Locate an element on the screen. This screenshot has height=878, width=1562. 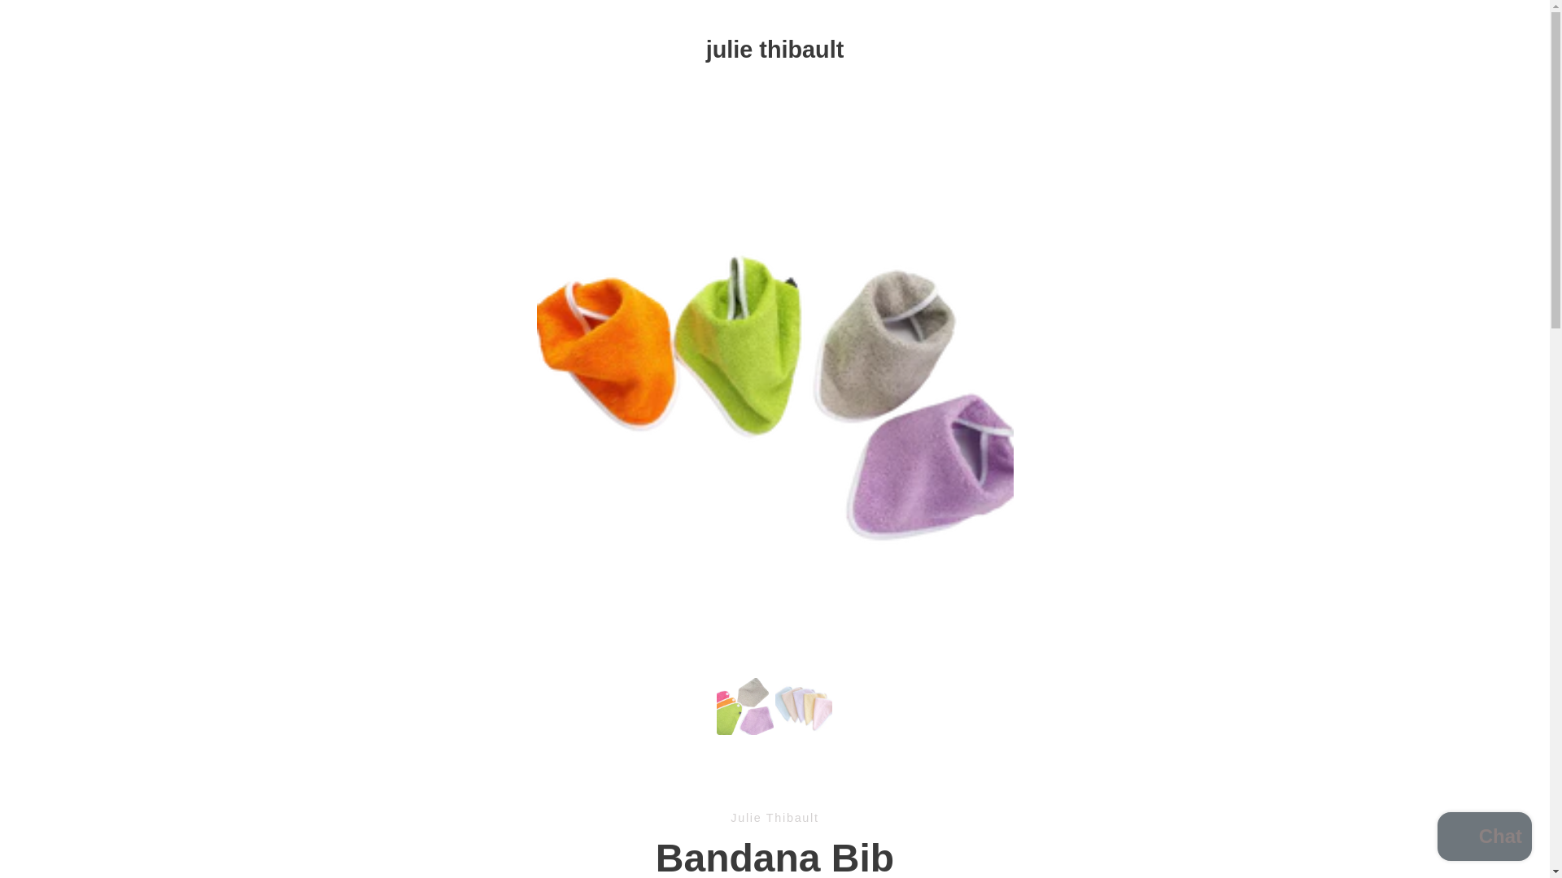
Facebook is located at coordinates (399, 819).